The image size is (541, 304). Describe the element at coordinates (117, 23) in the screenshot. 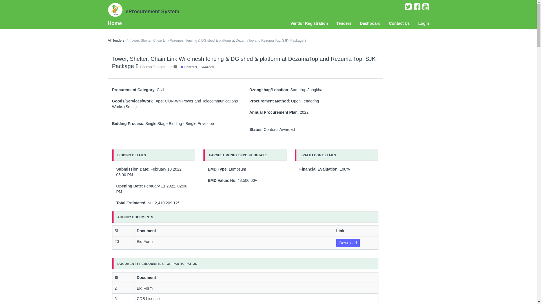

I see `Home` at that location.